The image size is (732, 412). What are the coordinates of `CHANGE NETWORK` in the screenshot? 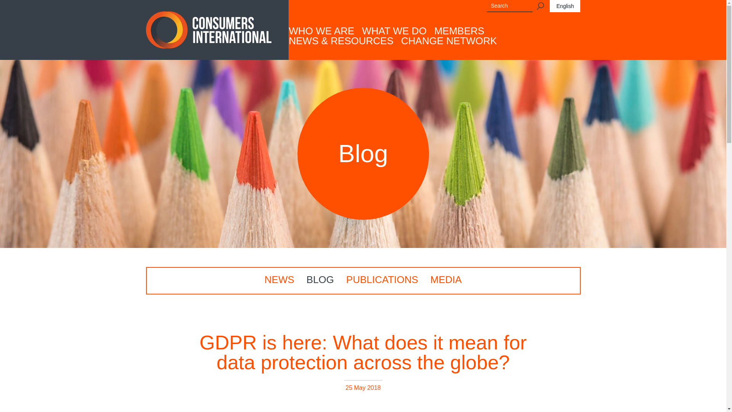 It's located at (449, 40).